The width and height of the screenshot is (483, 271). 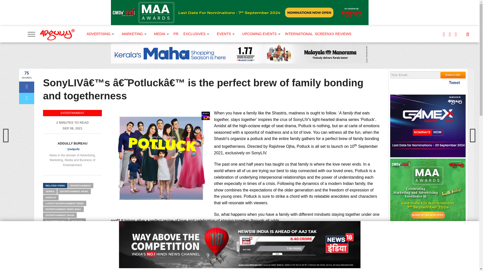 I want to click on Share on Facebook, so click(x=27, y=87).